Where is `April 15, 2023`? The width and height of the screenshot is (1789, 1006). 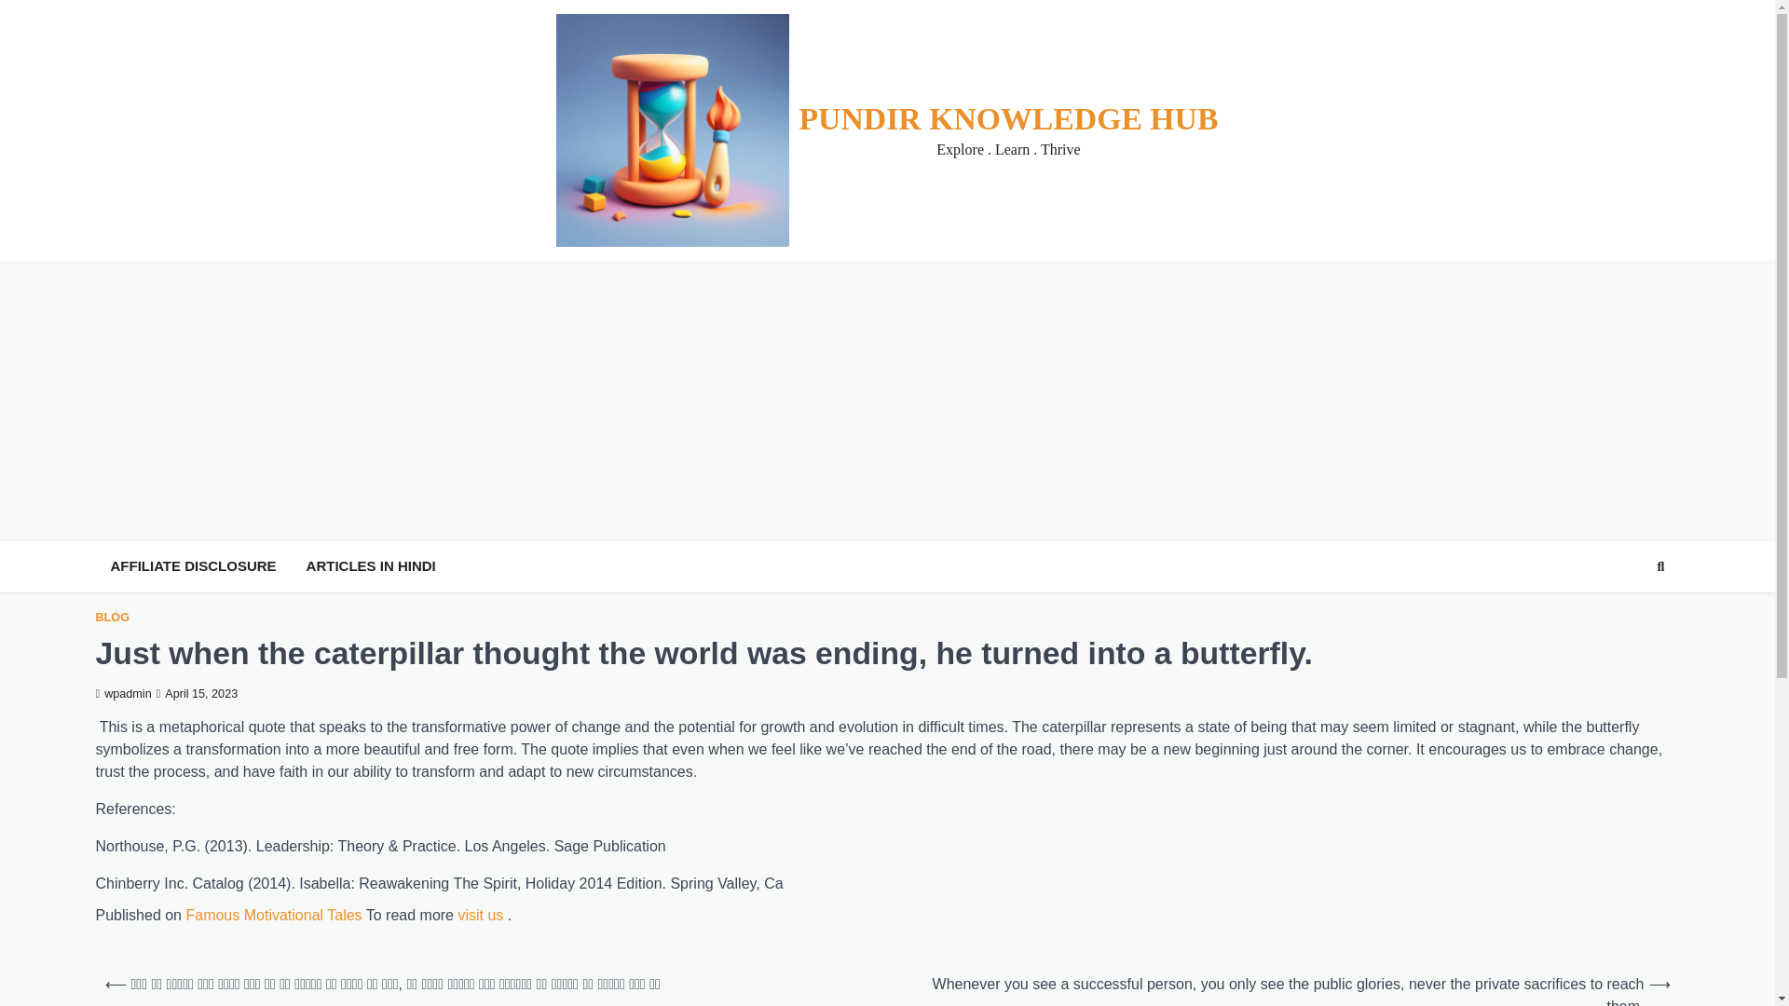
April 15, 2023 is located at coordinates (198, 693).